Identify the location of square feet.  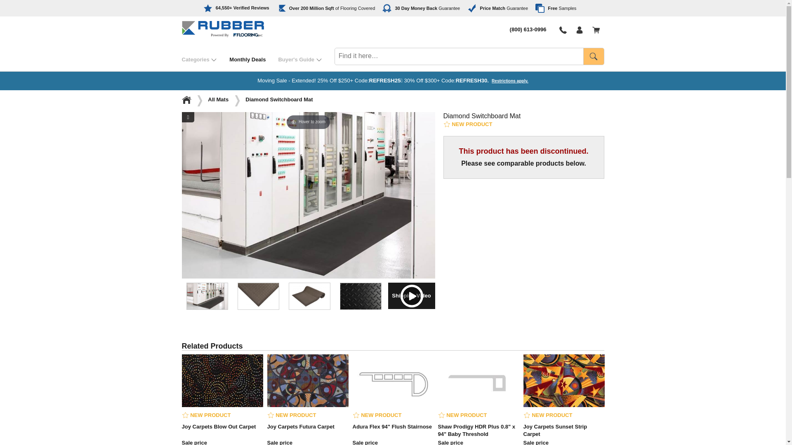
(329, 8).